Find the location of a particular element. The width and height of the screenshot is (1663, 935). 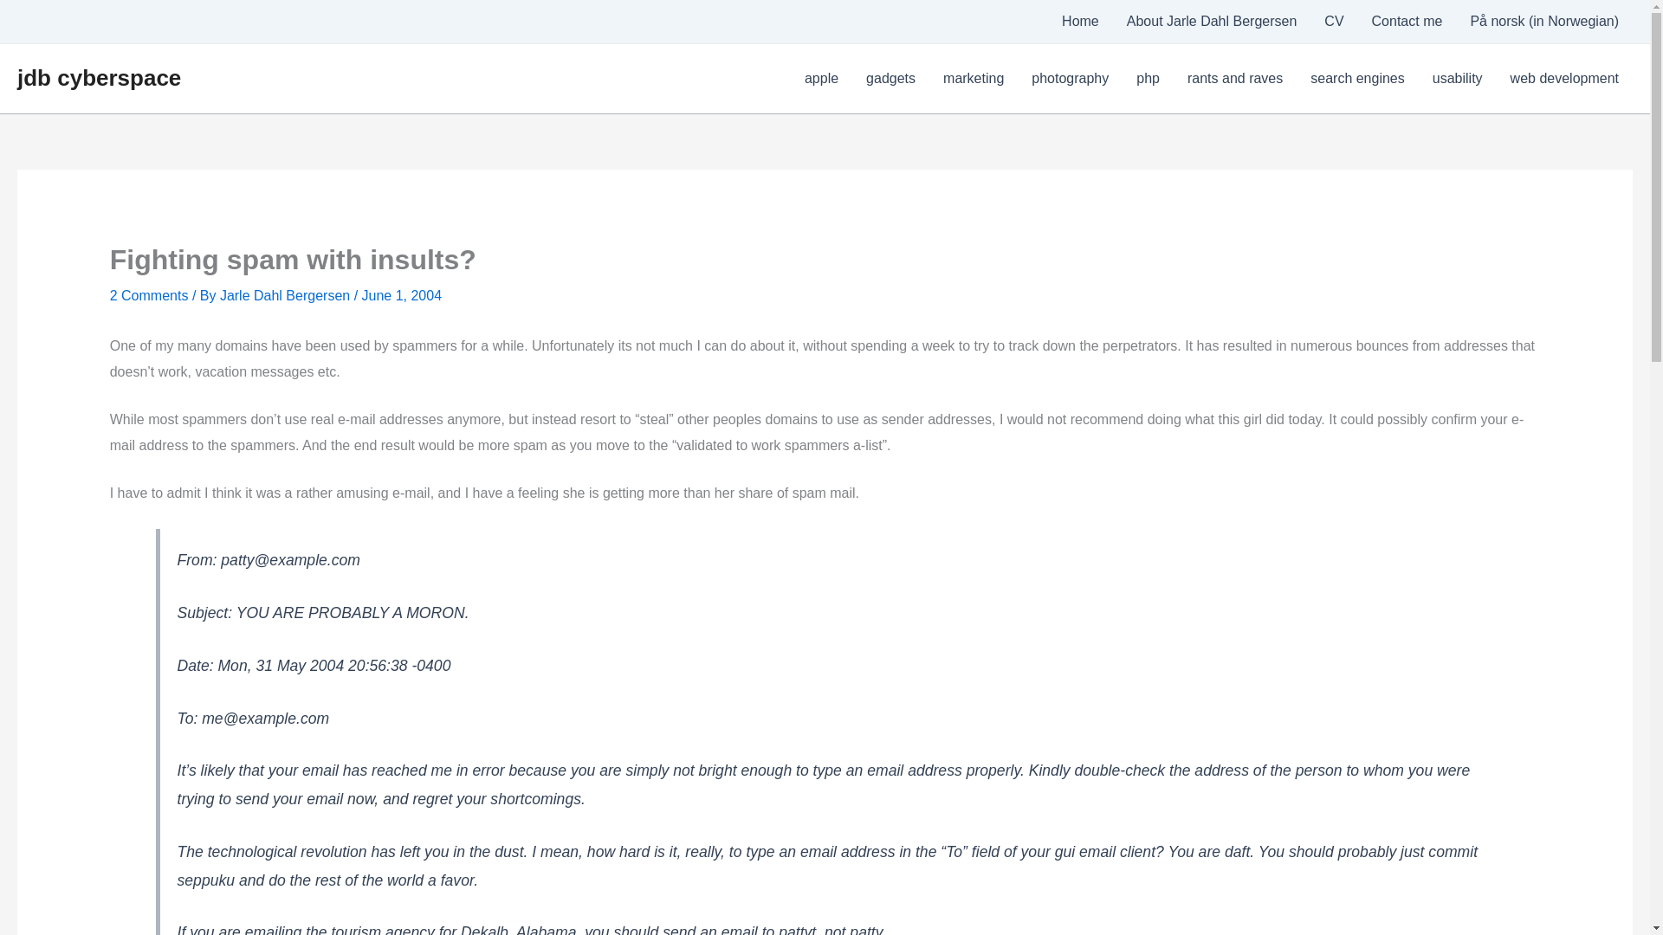

marketing is located at coordinates (974, 78).